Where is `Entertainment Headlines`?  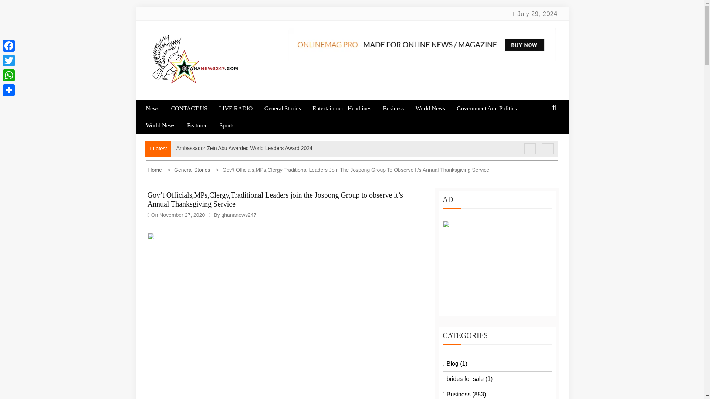 Entertainment Headlines is located at coordinates (347, 109).